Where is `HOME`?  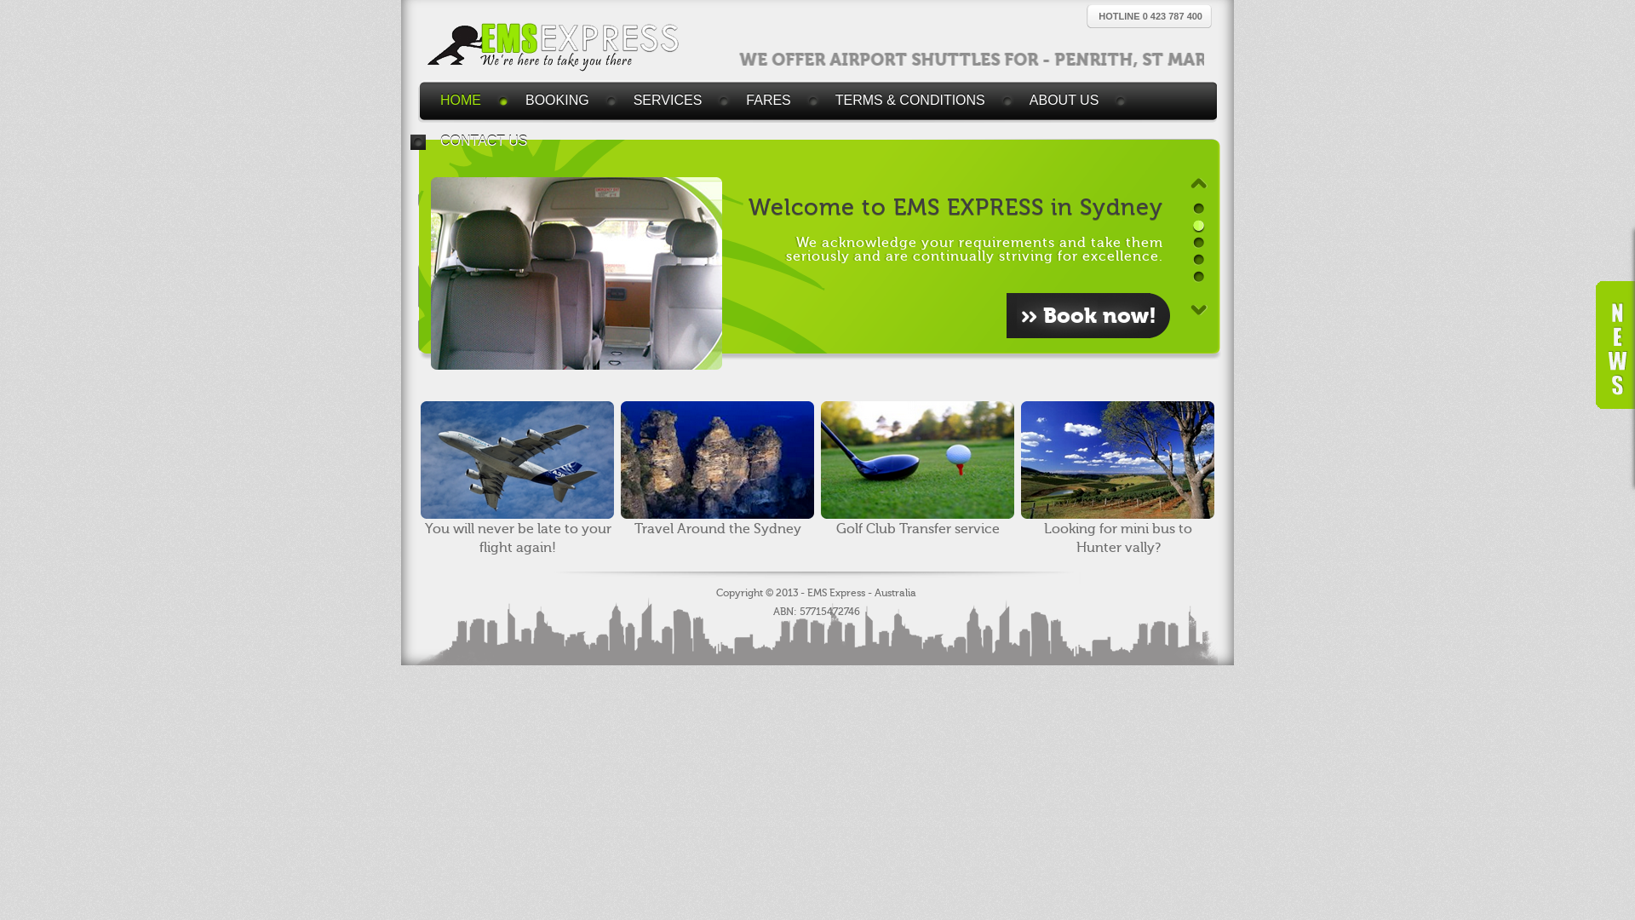
HOME is located at coordinates (466, 101).